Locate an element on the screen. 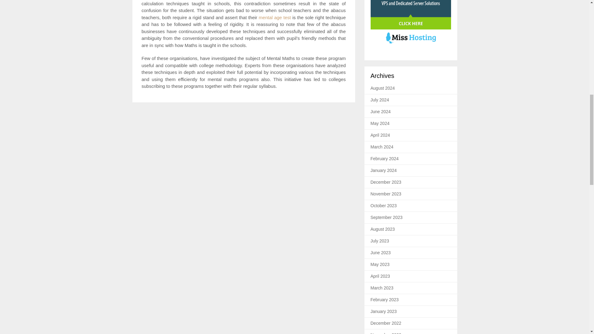 The image size is (594, 334). April 2024 is located at coordinates (381, 135).